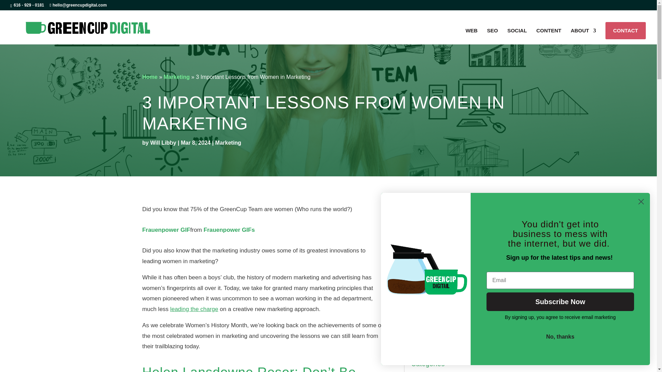  I want to click on CONTACT, so click(625, 30).